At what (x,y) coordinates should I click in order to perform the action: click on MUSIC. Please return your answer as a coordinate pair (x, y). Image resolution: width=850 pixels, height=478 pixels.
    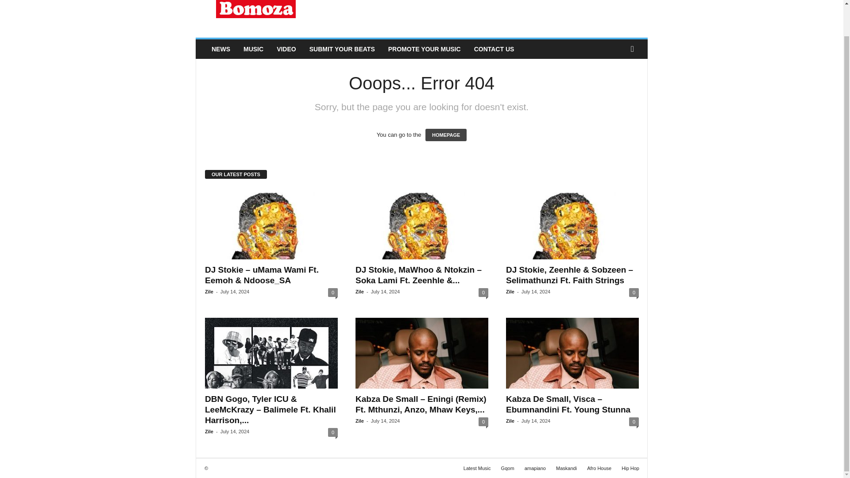
    Looking at the image, I should click on (253, 49).